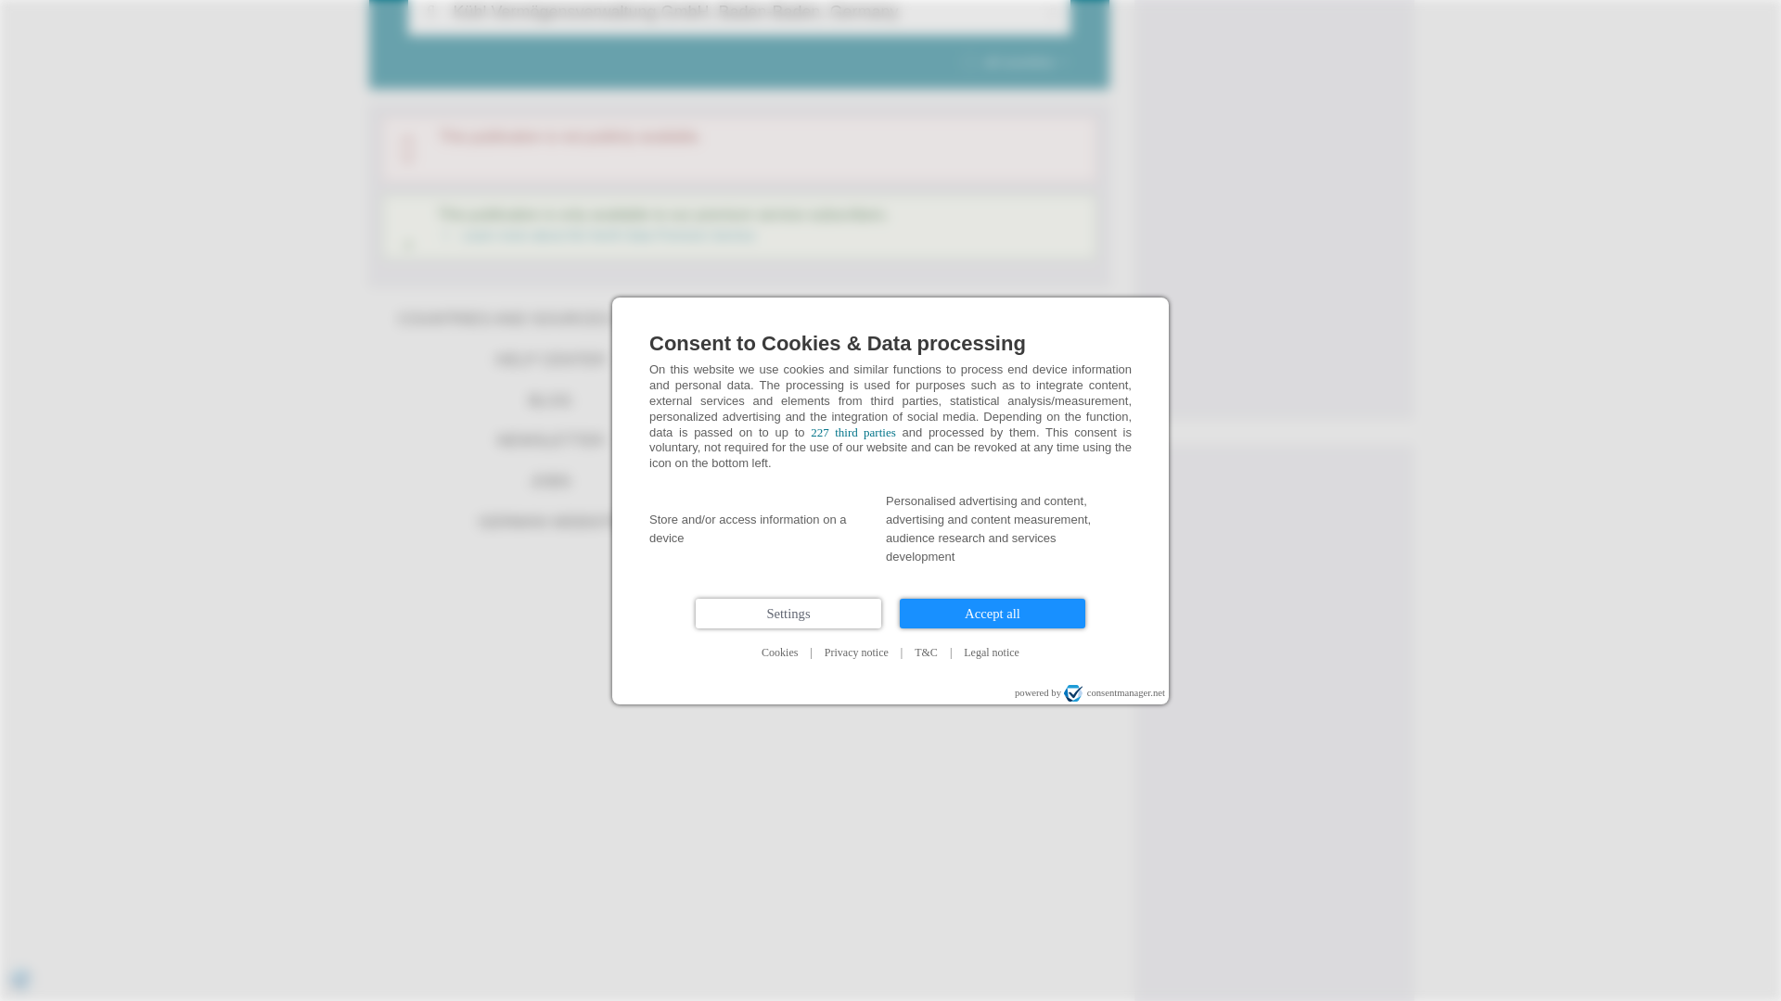  What do you see at coordinates (549, 440) in the screenshot?
I see `NEWSLETTER` at bounding box center [549, 440].